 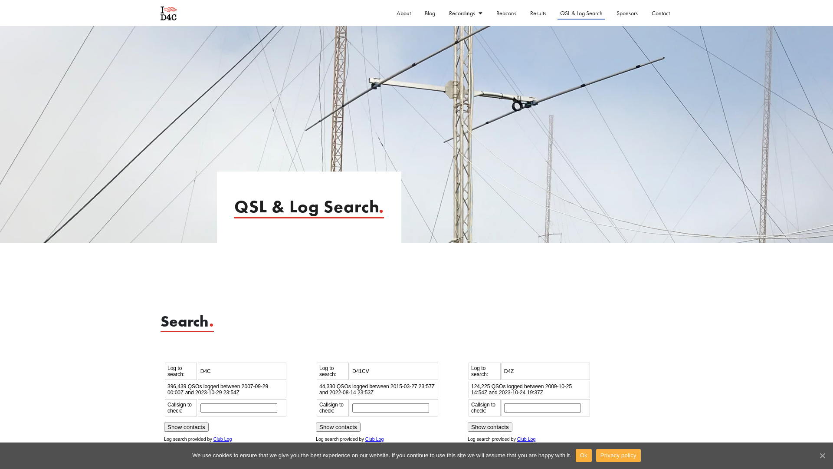 What do you see at coordinates (538, 14) in the screenshot?
I see `Results` at bounding box center [538, 14].